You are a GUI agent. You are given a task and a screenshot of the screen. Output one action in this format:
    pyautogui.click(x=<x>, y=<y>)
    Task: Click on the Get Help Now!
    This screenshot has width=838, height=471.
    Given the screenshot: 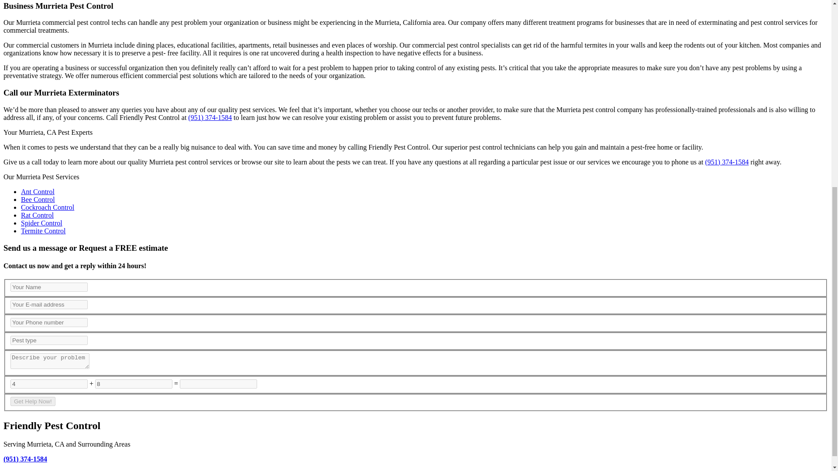 What is the action you would take?
    pyautogui.click(x=32, y=401)
    